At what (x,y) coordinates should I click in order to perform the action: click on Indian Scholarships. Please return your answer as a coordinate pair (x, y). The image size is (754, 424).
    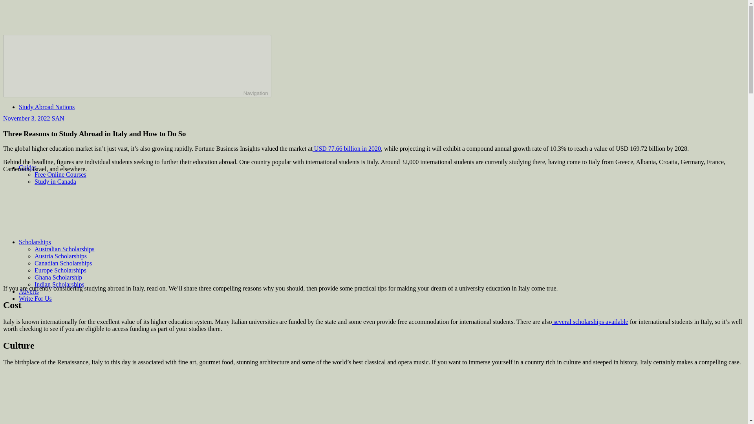
    Looking at the image, I should click on (60, 284).